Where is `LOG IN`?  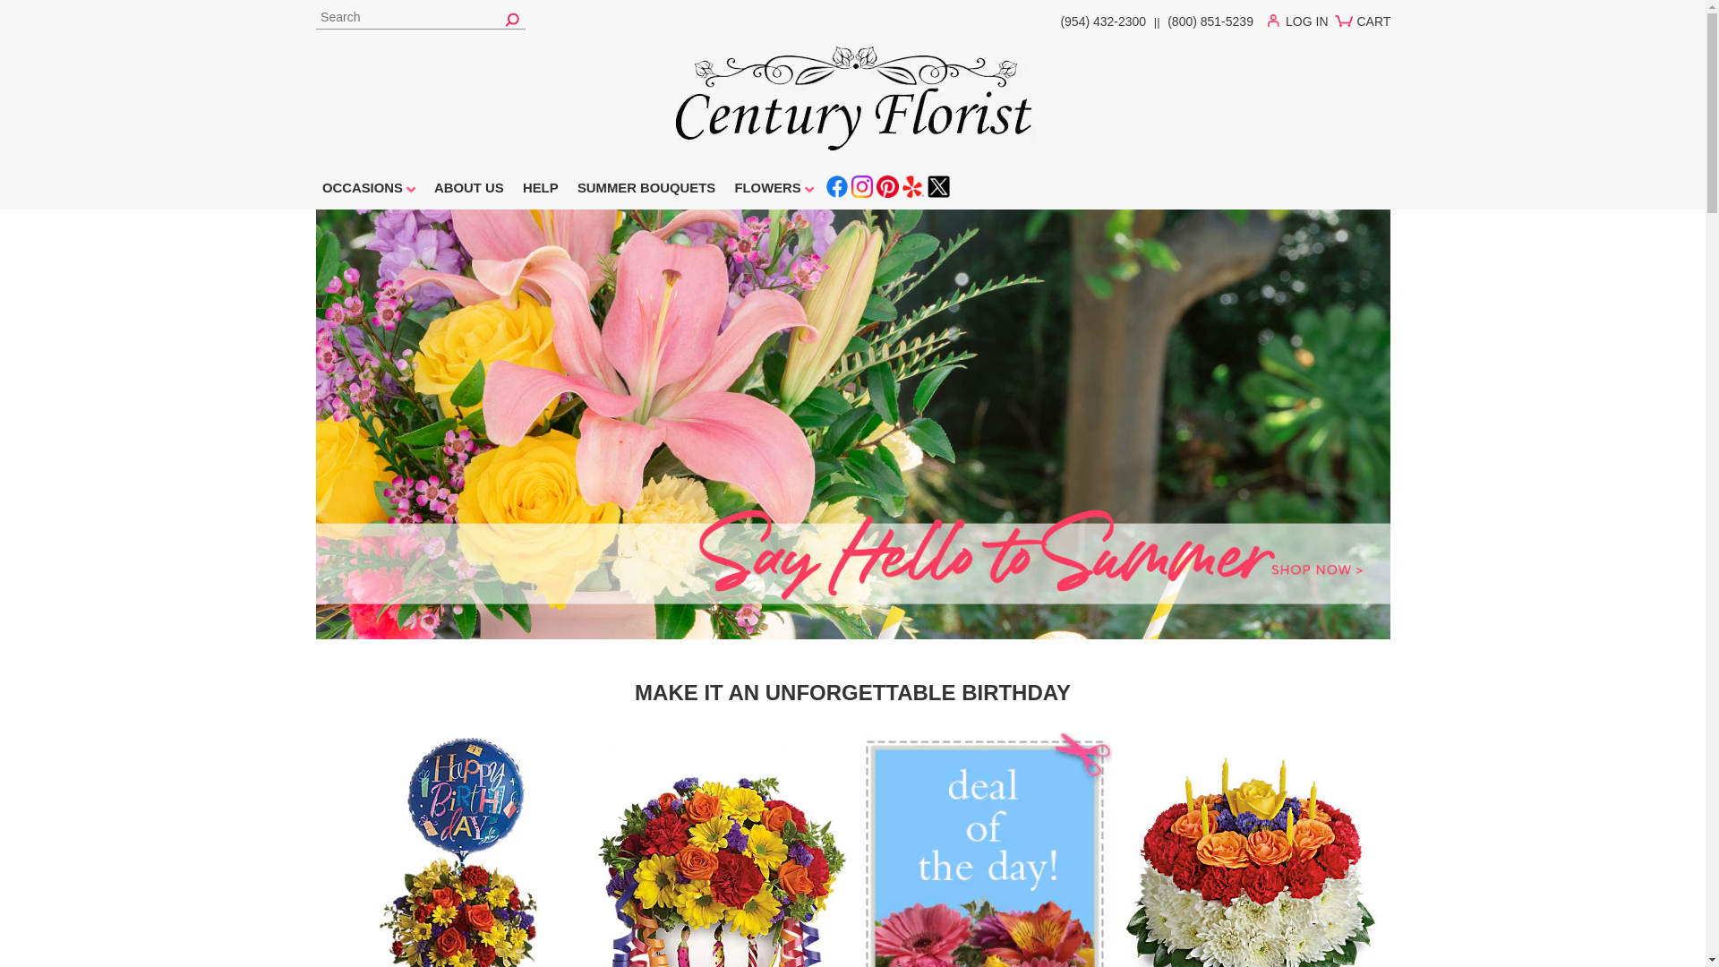
LOG IN is located at coordinates (1303, 25).